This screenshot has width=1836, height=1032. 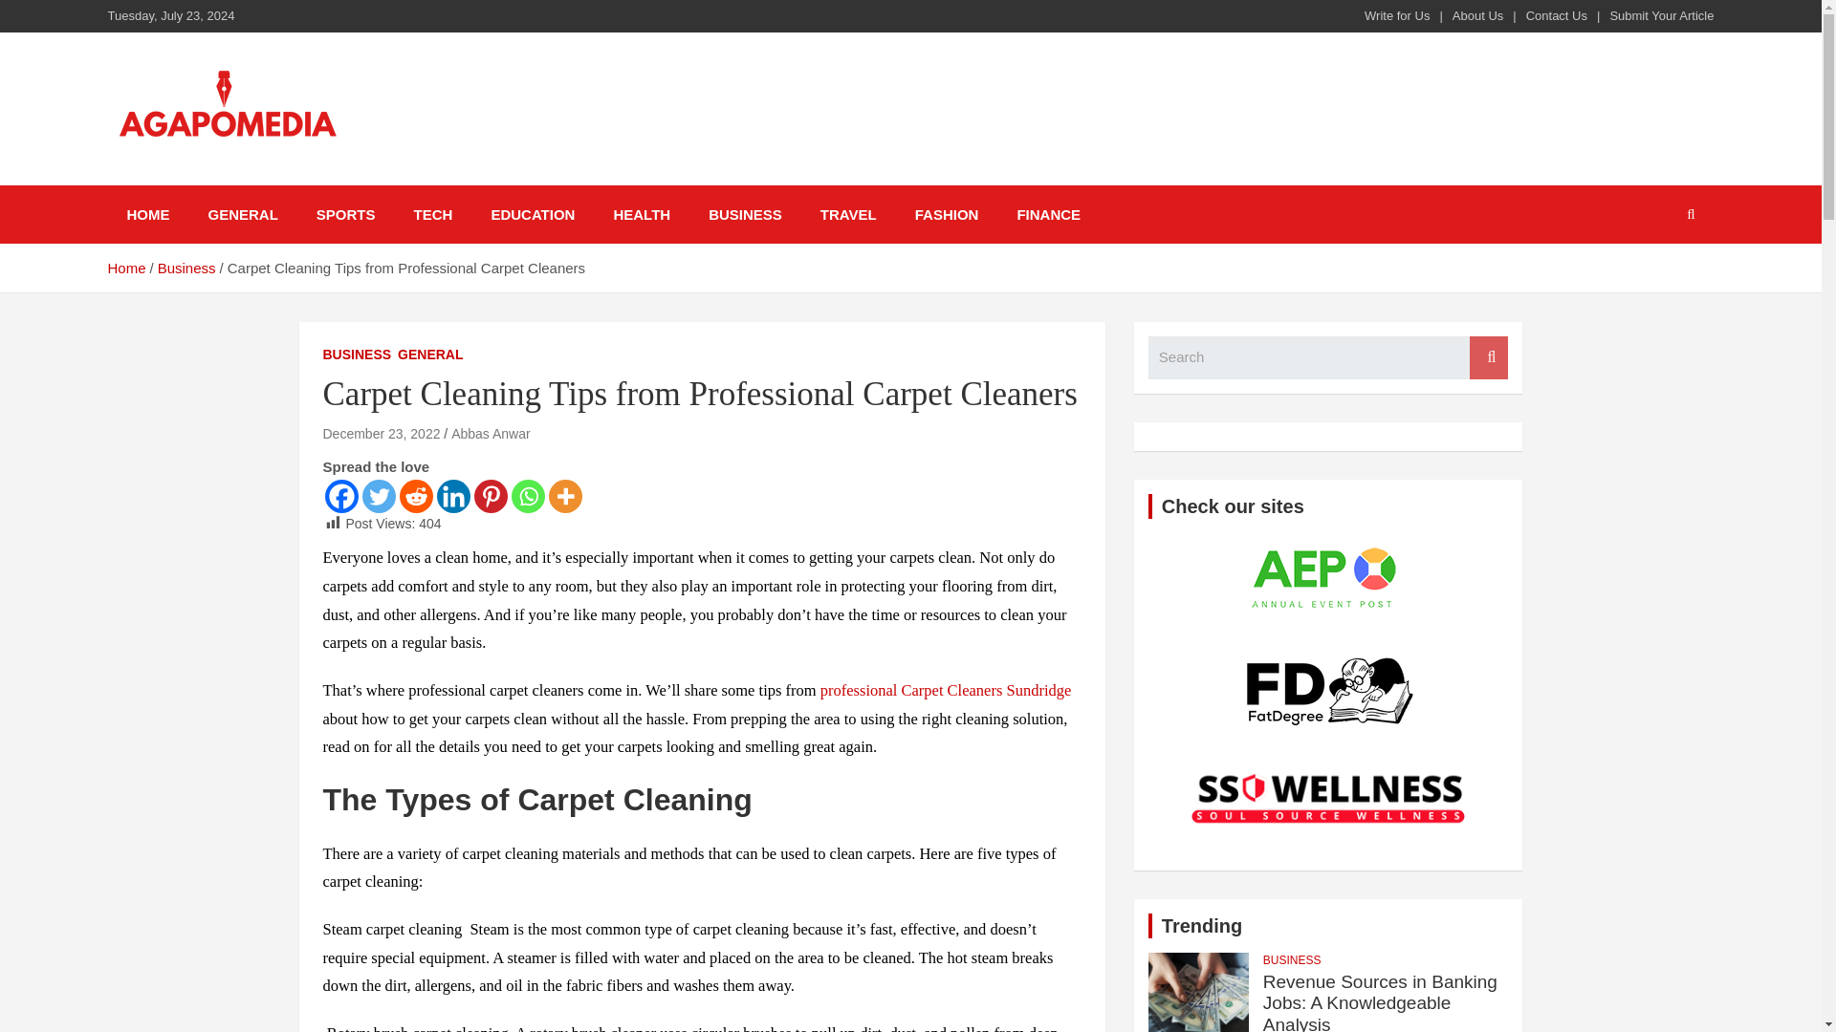 What do you see at coordinates (526, 496) in the screenshot?
I see `Whatsapp` at bounding box center [526, 496].